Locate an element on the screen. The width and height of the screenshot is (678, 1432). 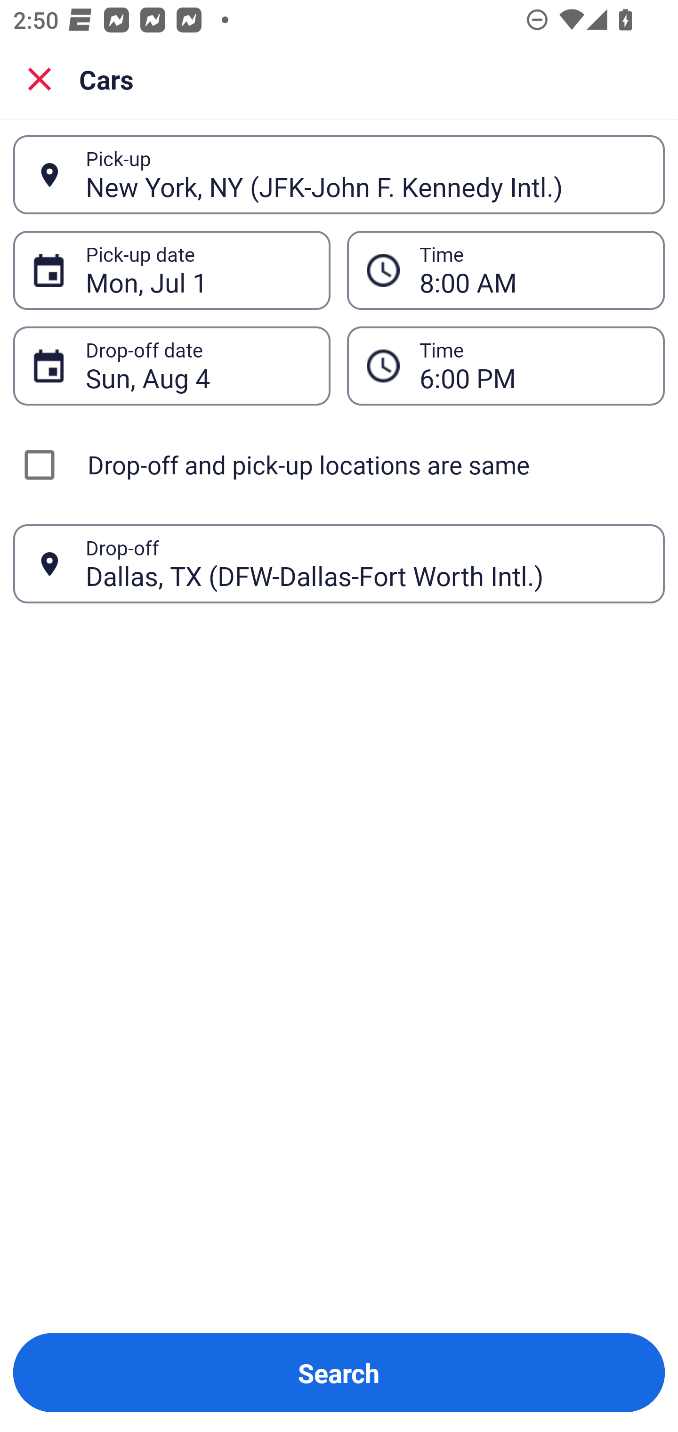
Sun, Aug 4 is located at coordinates (198, 366).